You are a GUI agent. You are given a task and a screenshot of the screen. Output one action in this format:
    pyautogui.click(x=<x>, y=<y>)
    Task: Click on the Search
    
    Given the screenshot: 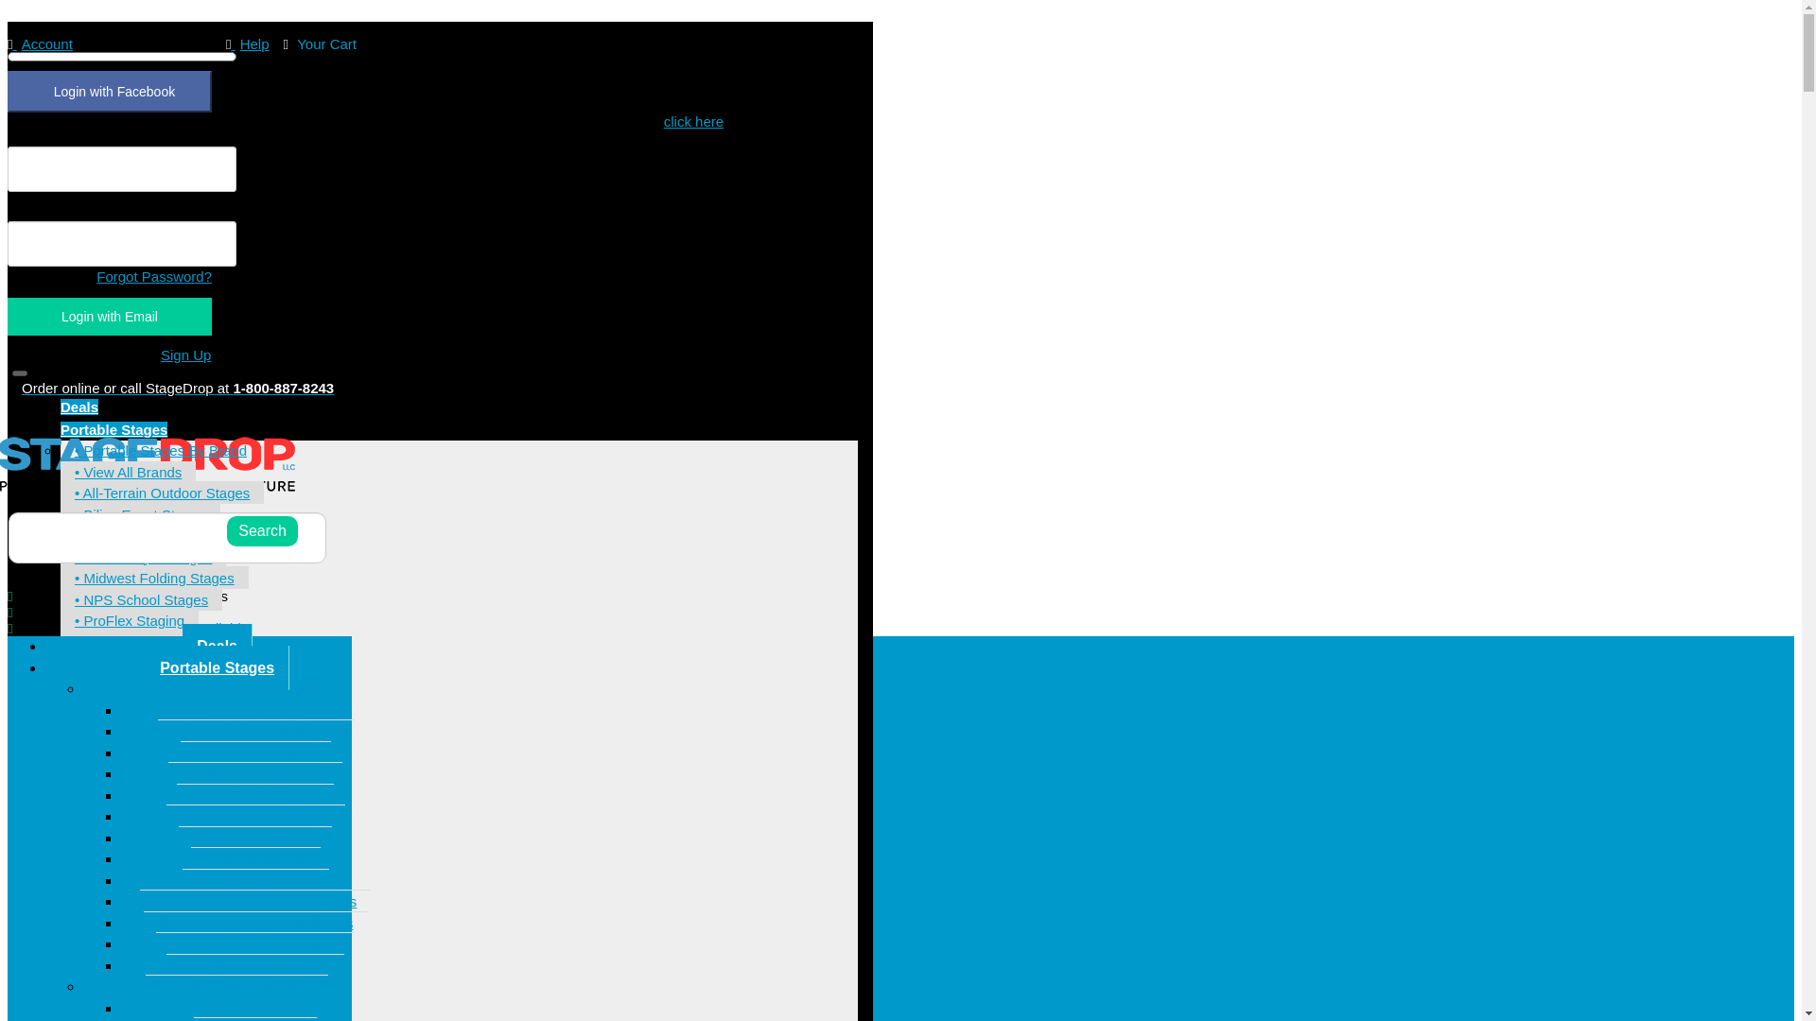 What is the action you would take?
    pyautogui.click(x=262, y=531)
    